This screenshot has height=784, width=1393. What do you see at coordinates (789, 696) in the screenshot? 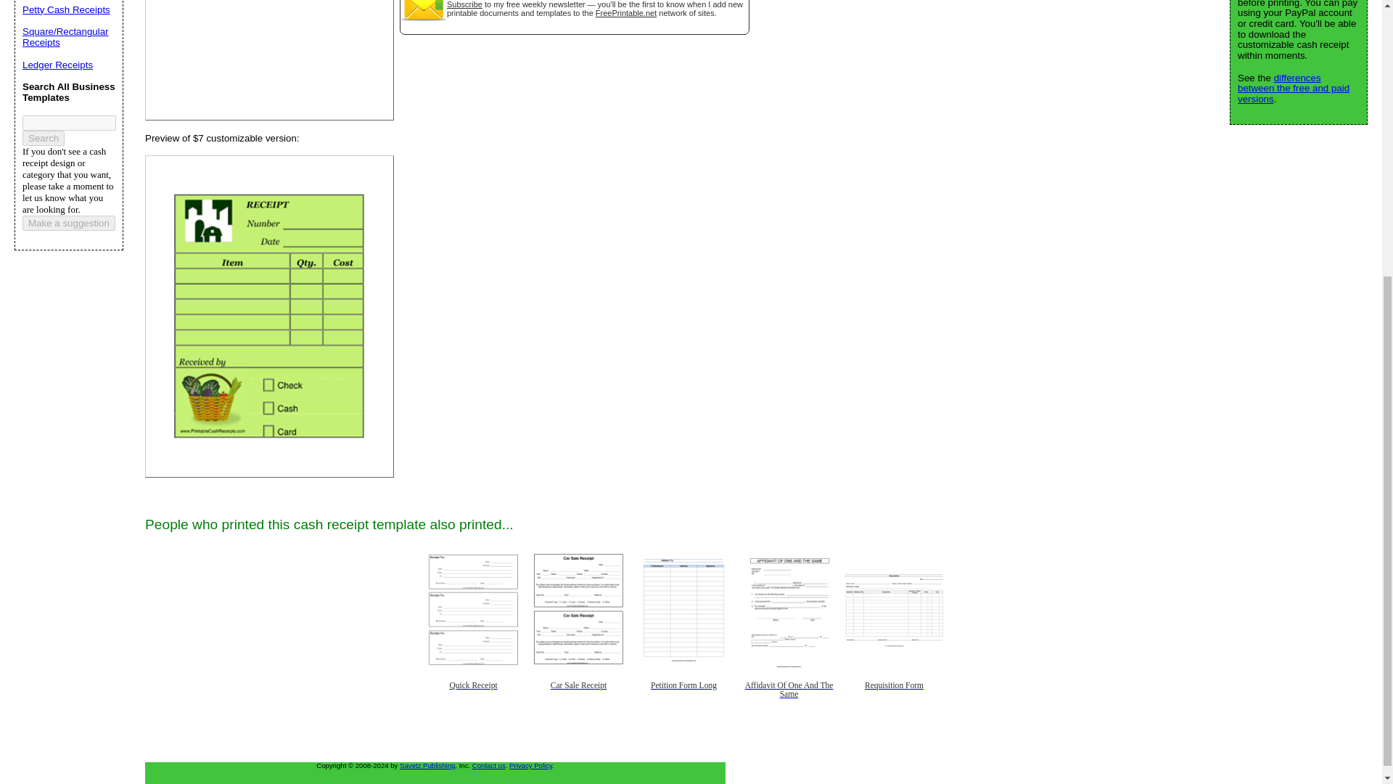
I see `Affidavit Of One And The Same` at bounding box center [789, 696].